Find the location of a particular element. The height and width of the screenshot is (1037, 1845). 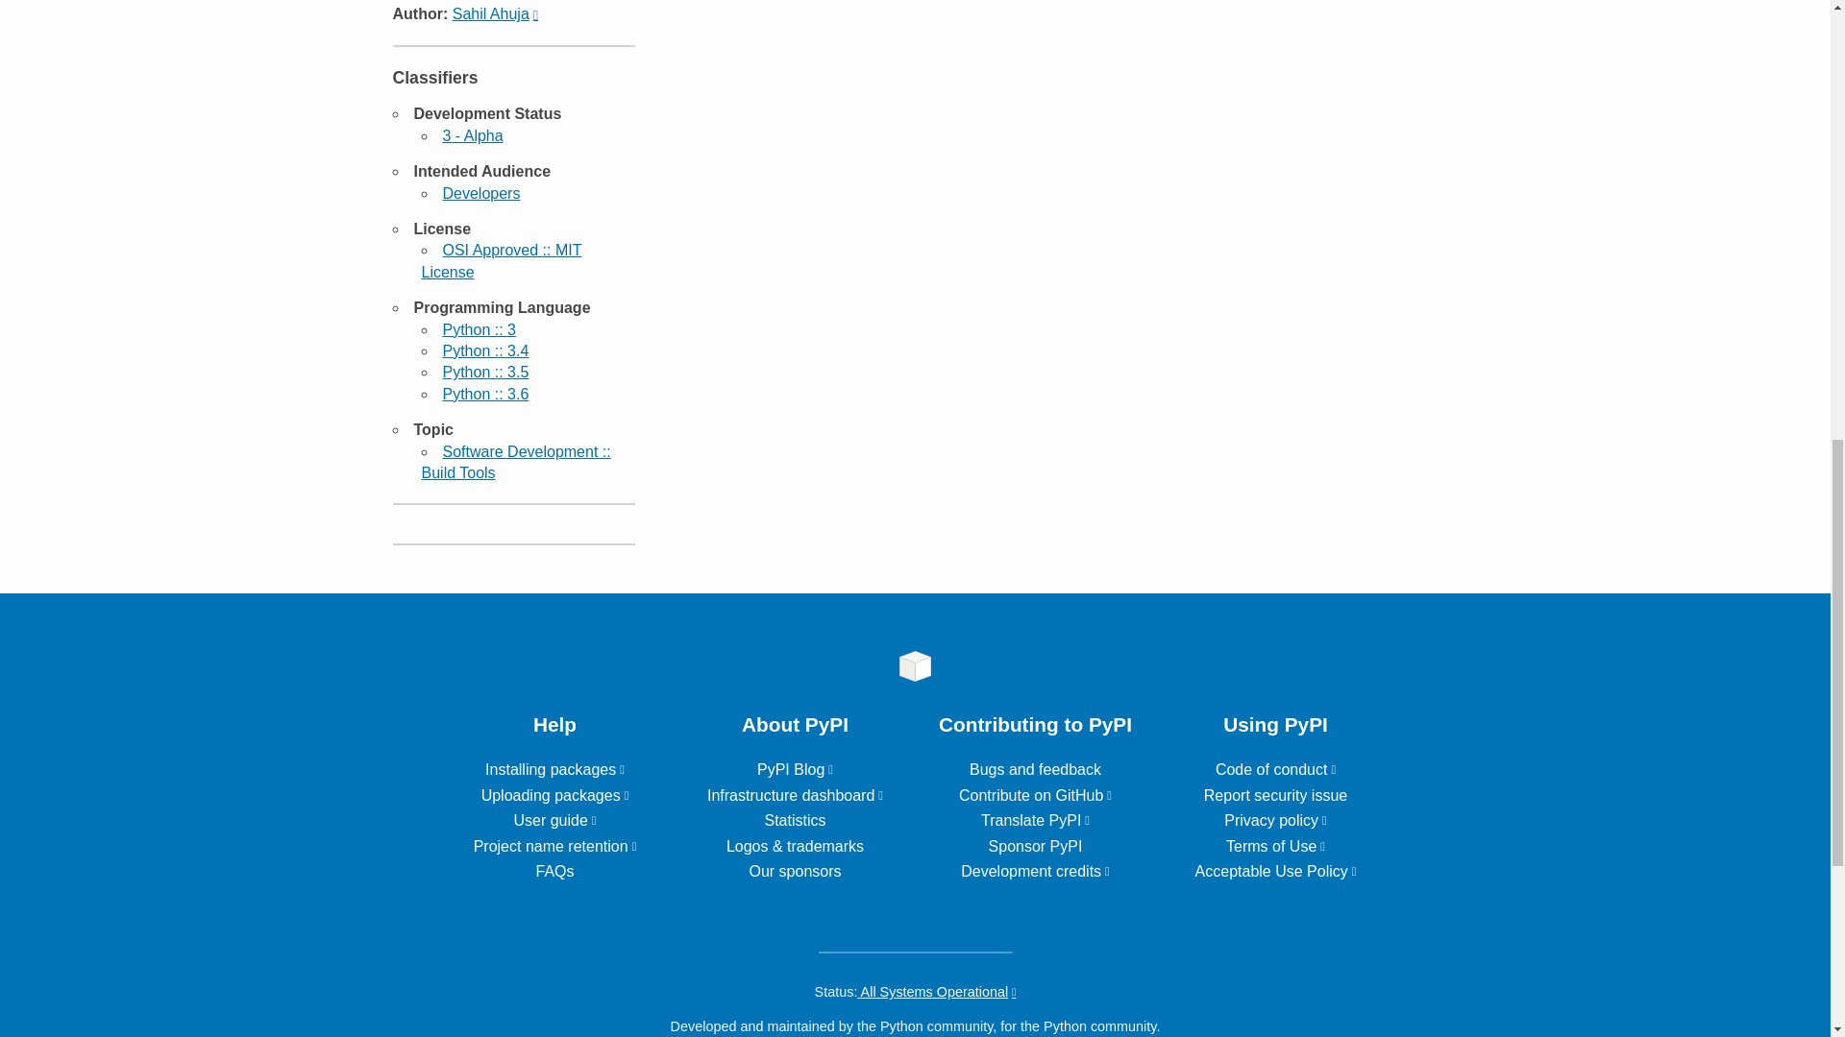

External link is located at coordinates (553, 820).